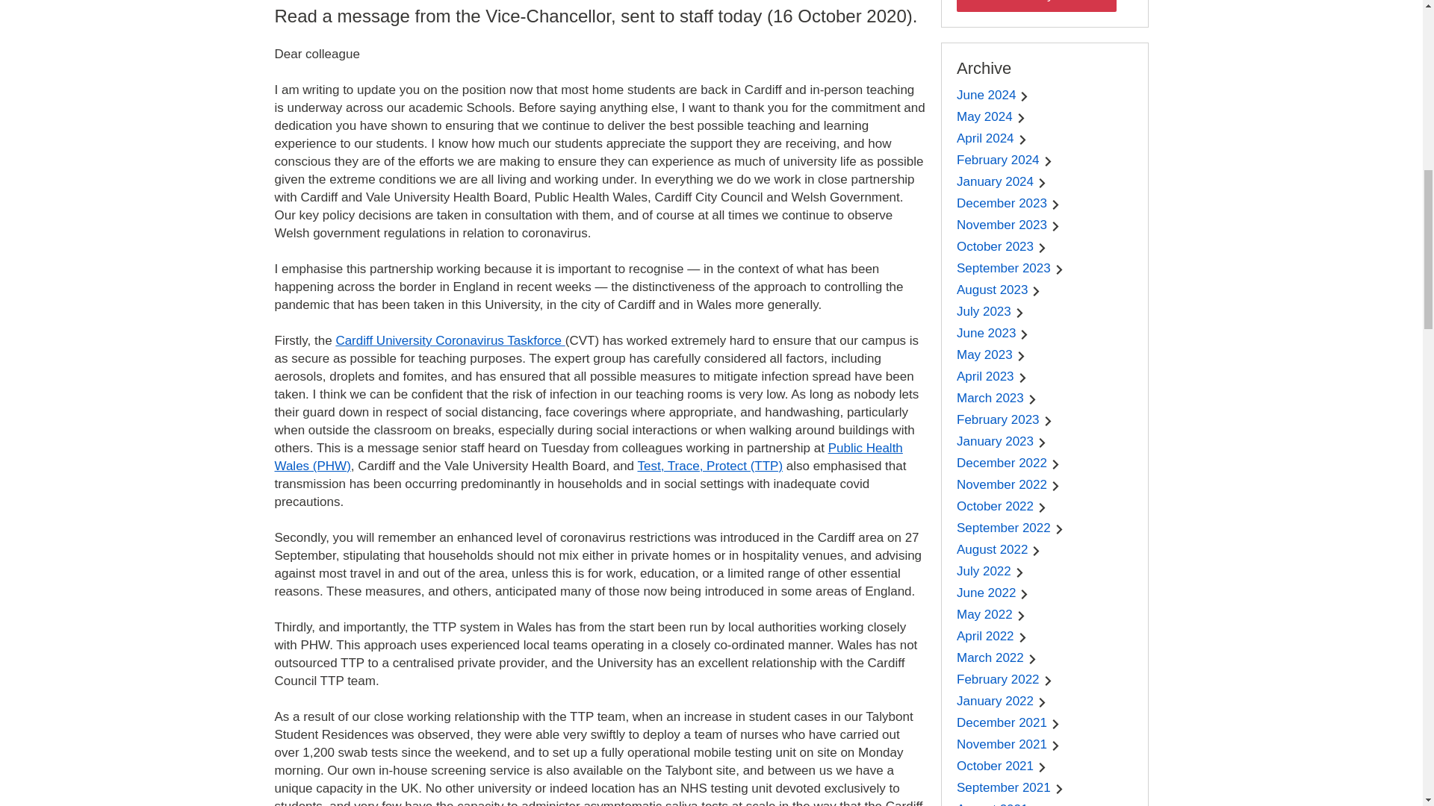 The width and height of the screenshot is (1434, 806). I want to click on Chevron right, so click(1056, 225).